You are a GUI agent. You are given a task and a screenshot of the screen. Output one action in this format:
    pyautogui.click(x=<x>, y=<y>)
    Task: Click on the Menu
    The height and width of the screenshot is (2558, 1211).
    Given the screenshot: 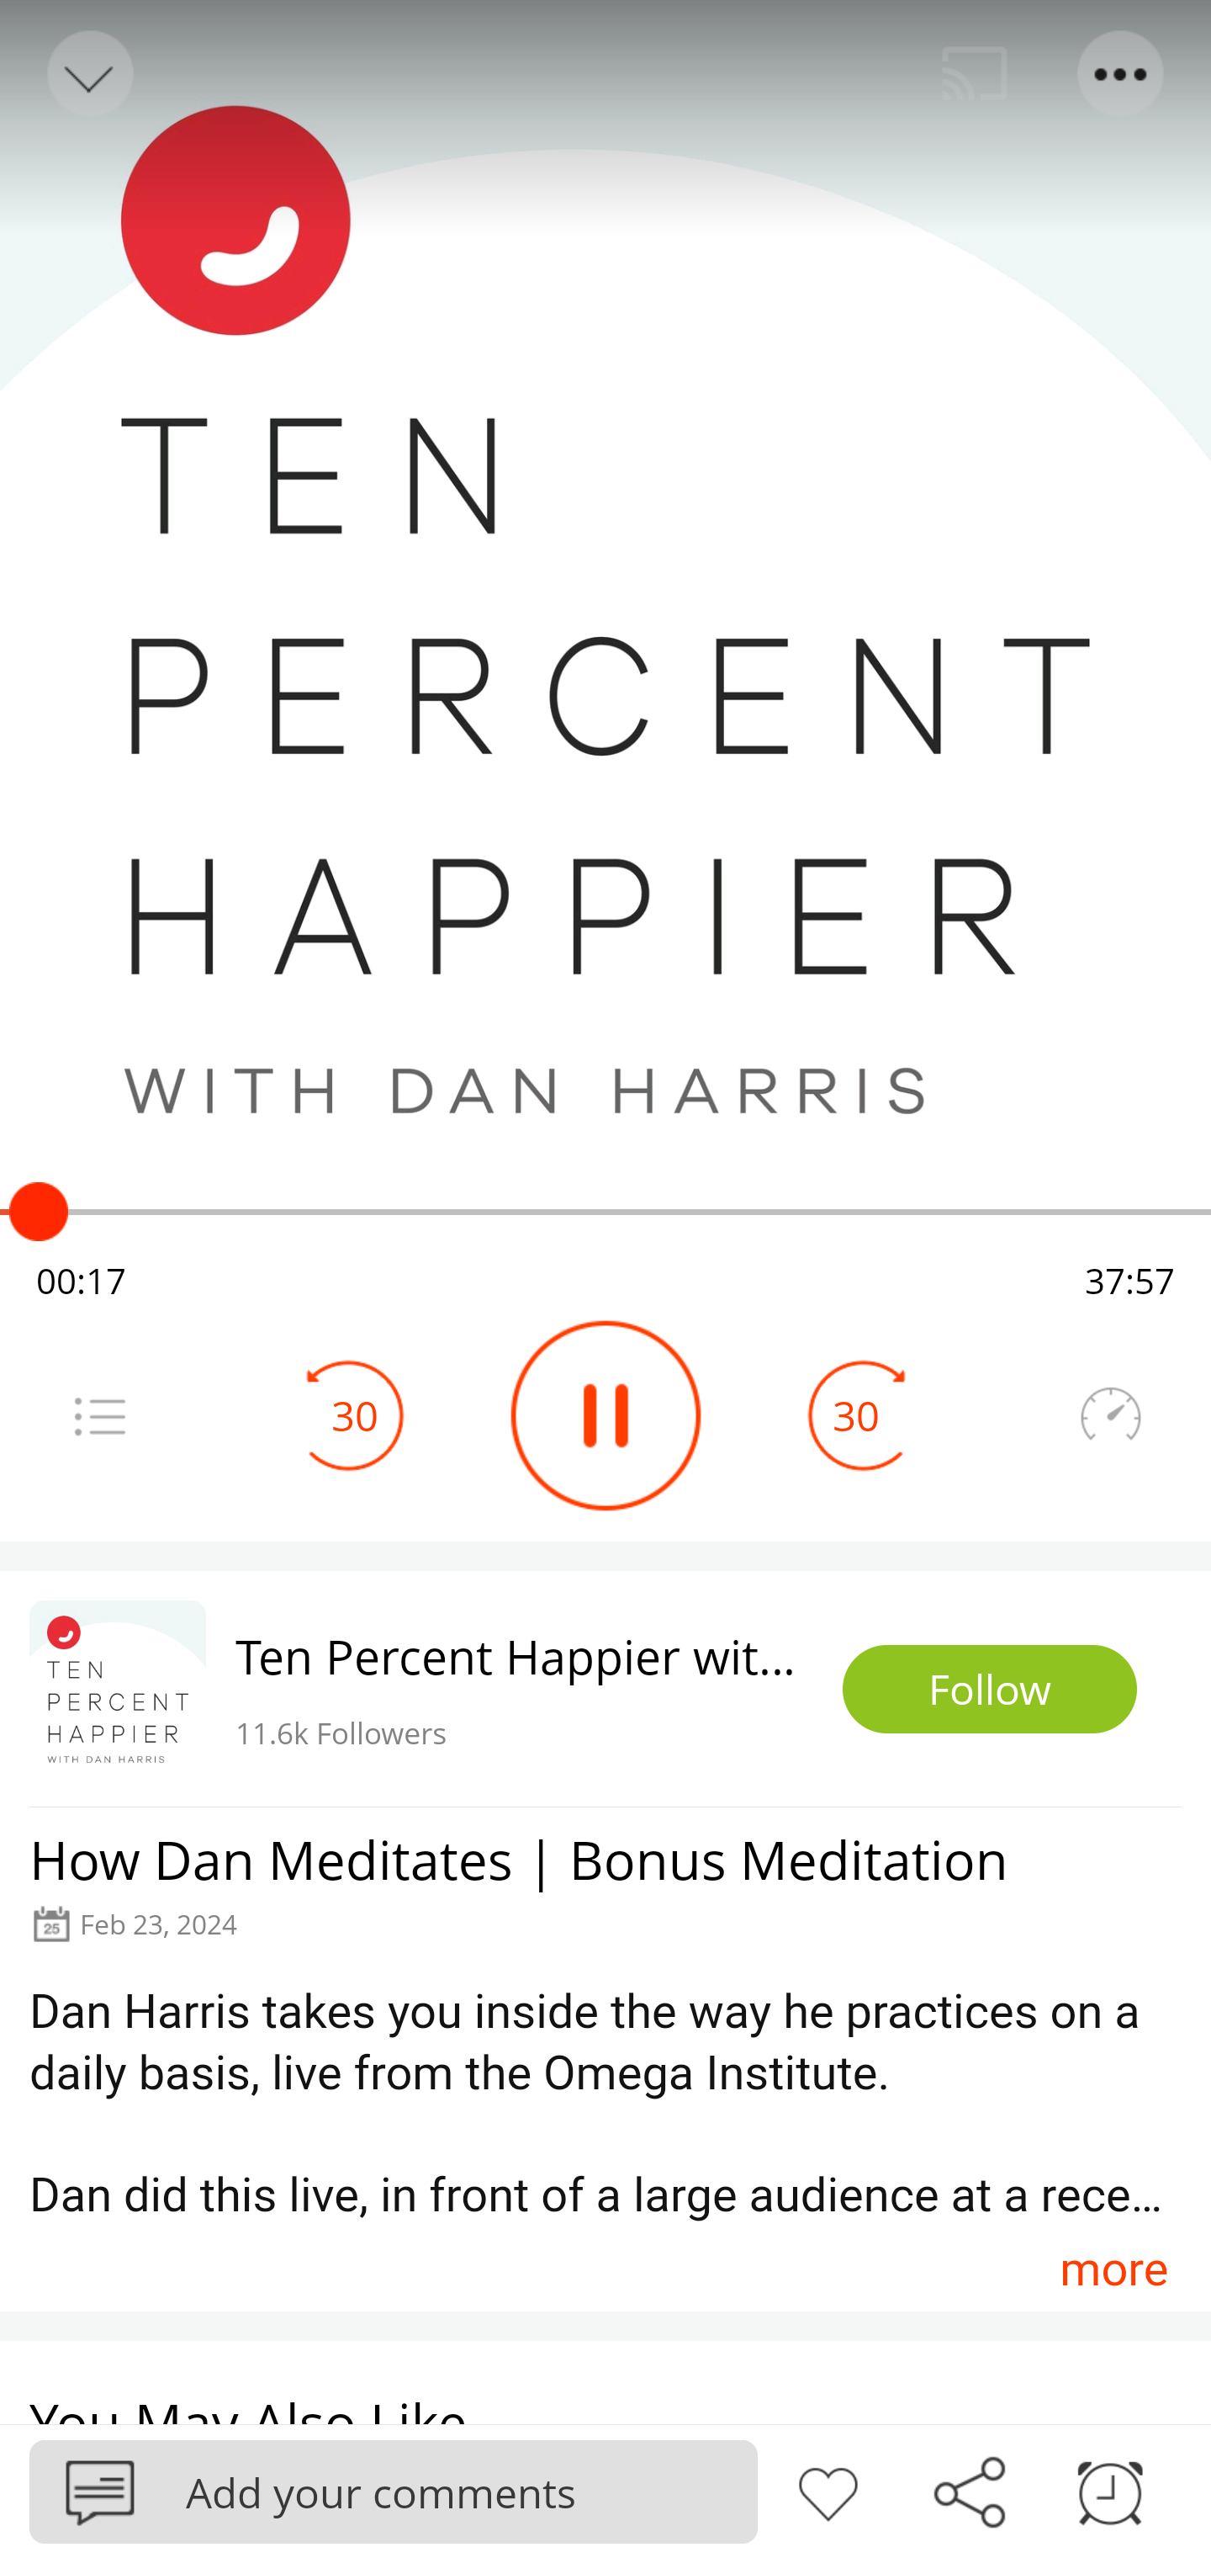 What is the action you would take?
    pyautogui.click(x=1122, y=74)
    